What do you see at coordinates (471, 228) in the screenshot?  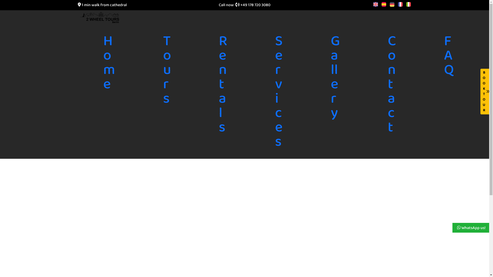 I see `WhatsApp us!` at bounding box center [471, 228].